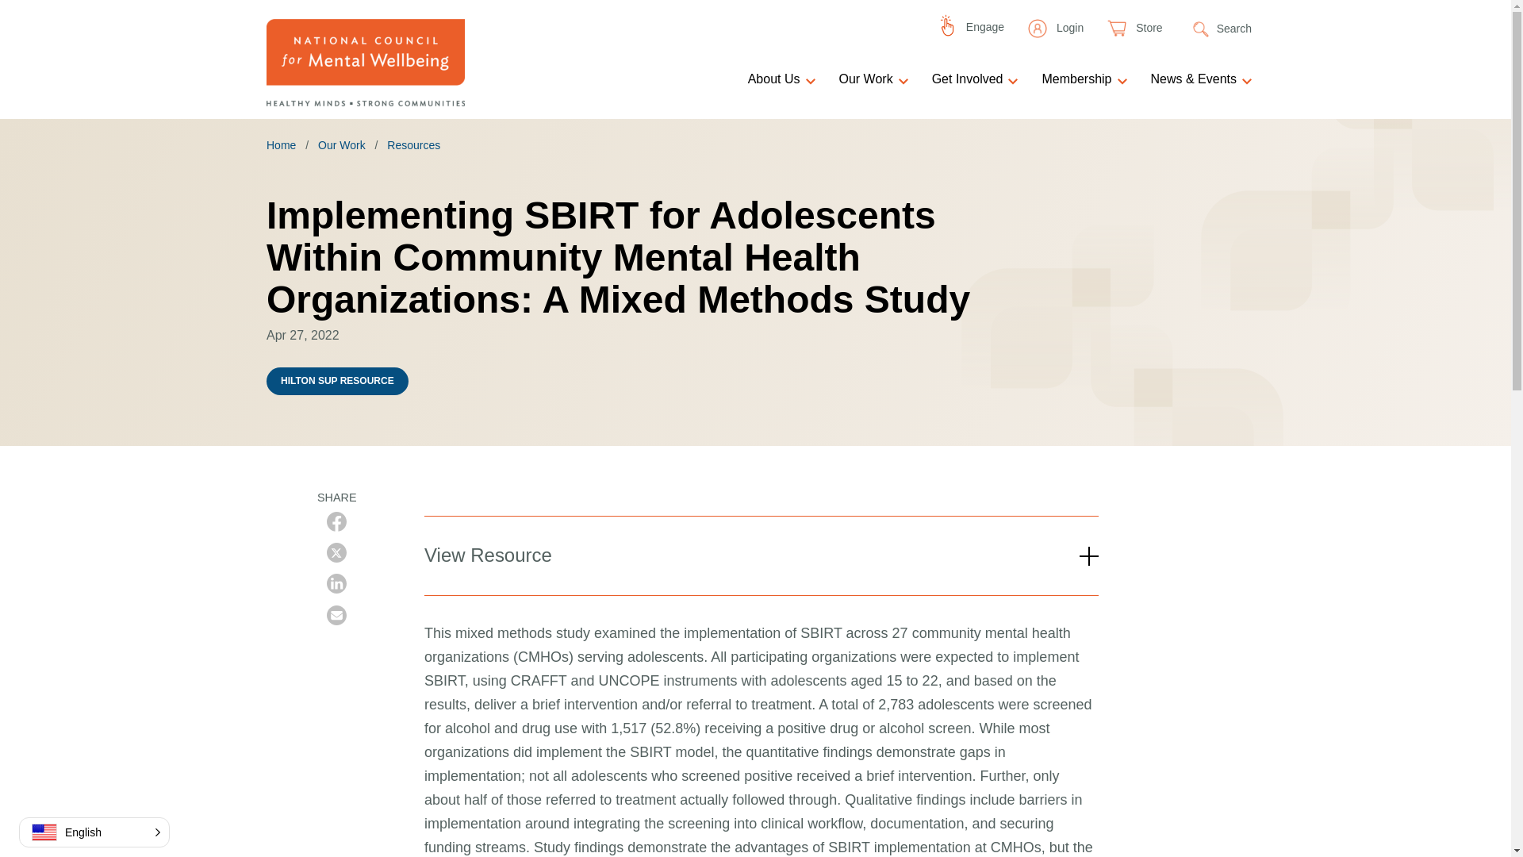 The width and height of the screenshot is (1523, 857). Describe the element at coordinates (755, 7) in the screenshot. I see `Skip to main content` at that location.